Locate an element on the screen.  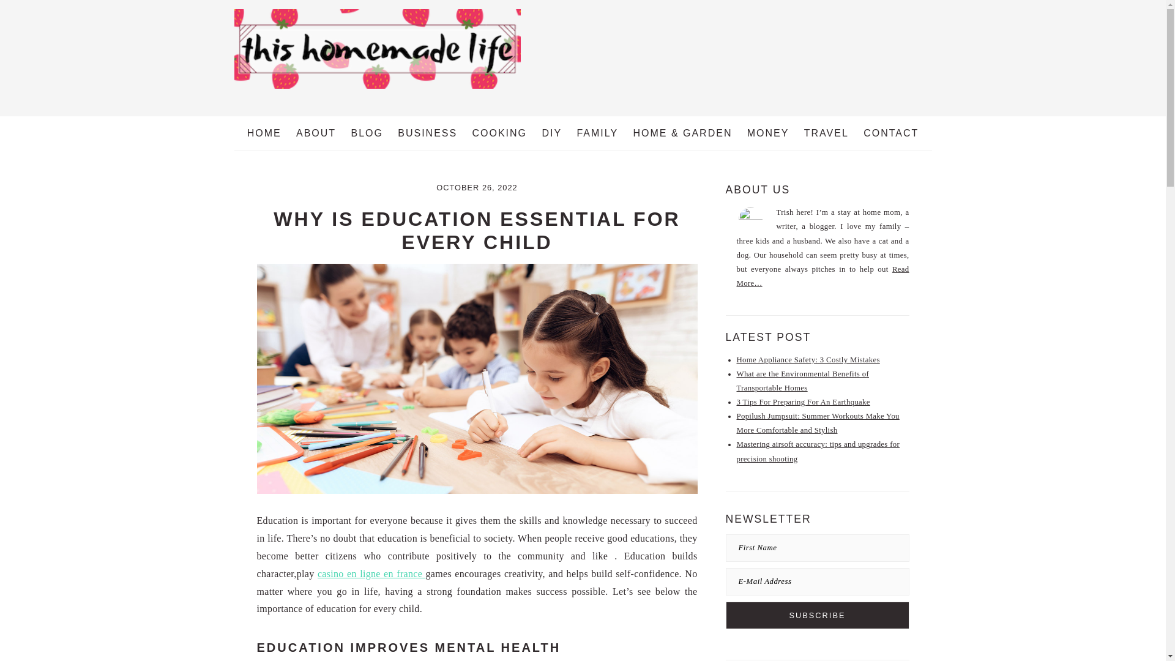
Subscribe is located at coordinates (818, 615).